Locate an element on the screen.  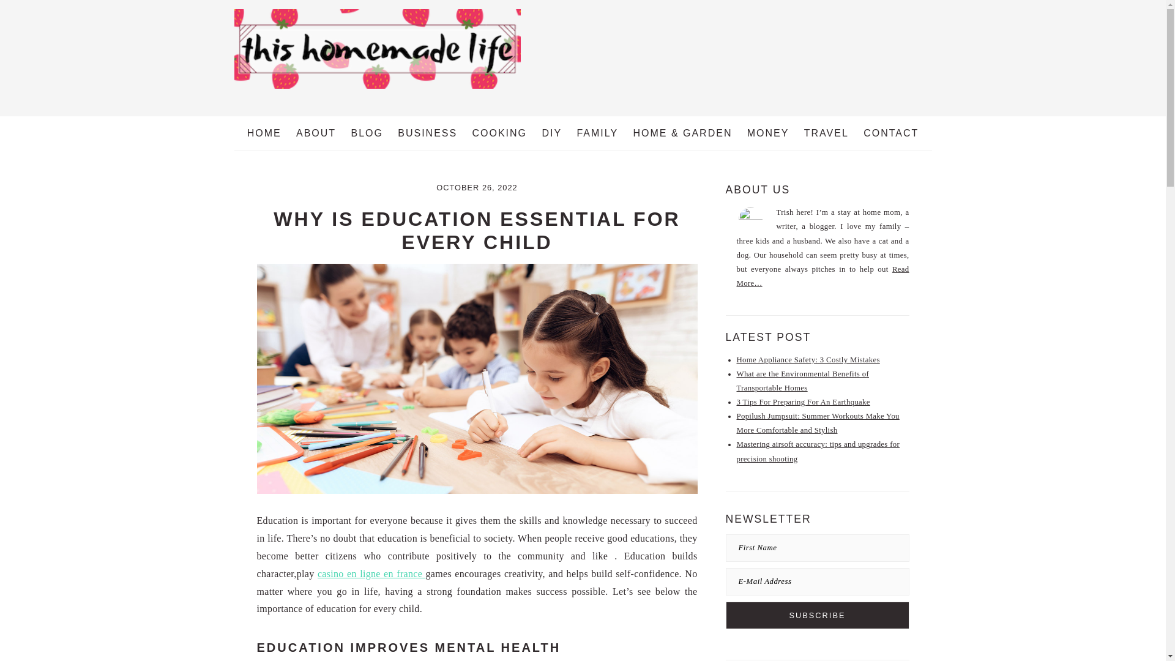
Subscribe is located at coordinates (818, 615).